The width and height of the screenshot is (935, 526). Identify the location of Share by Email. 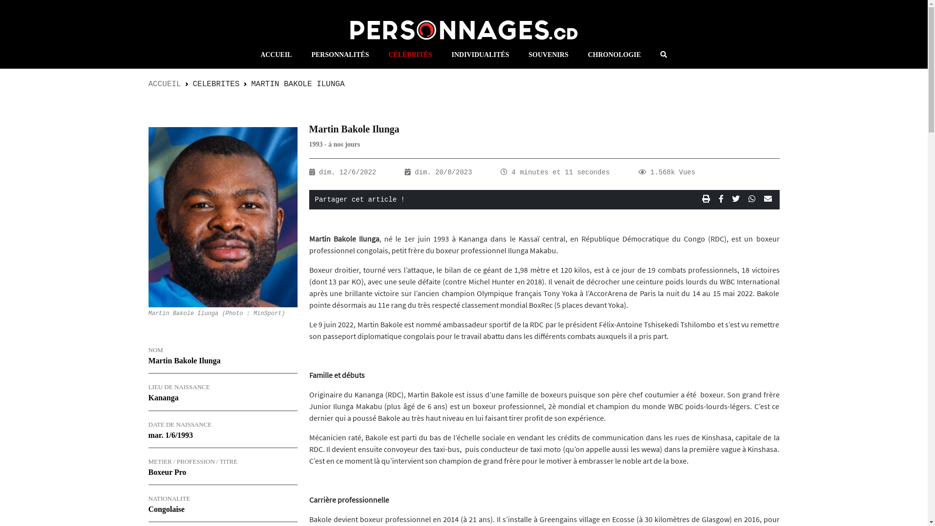
(767, 200).